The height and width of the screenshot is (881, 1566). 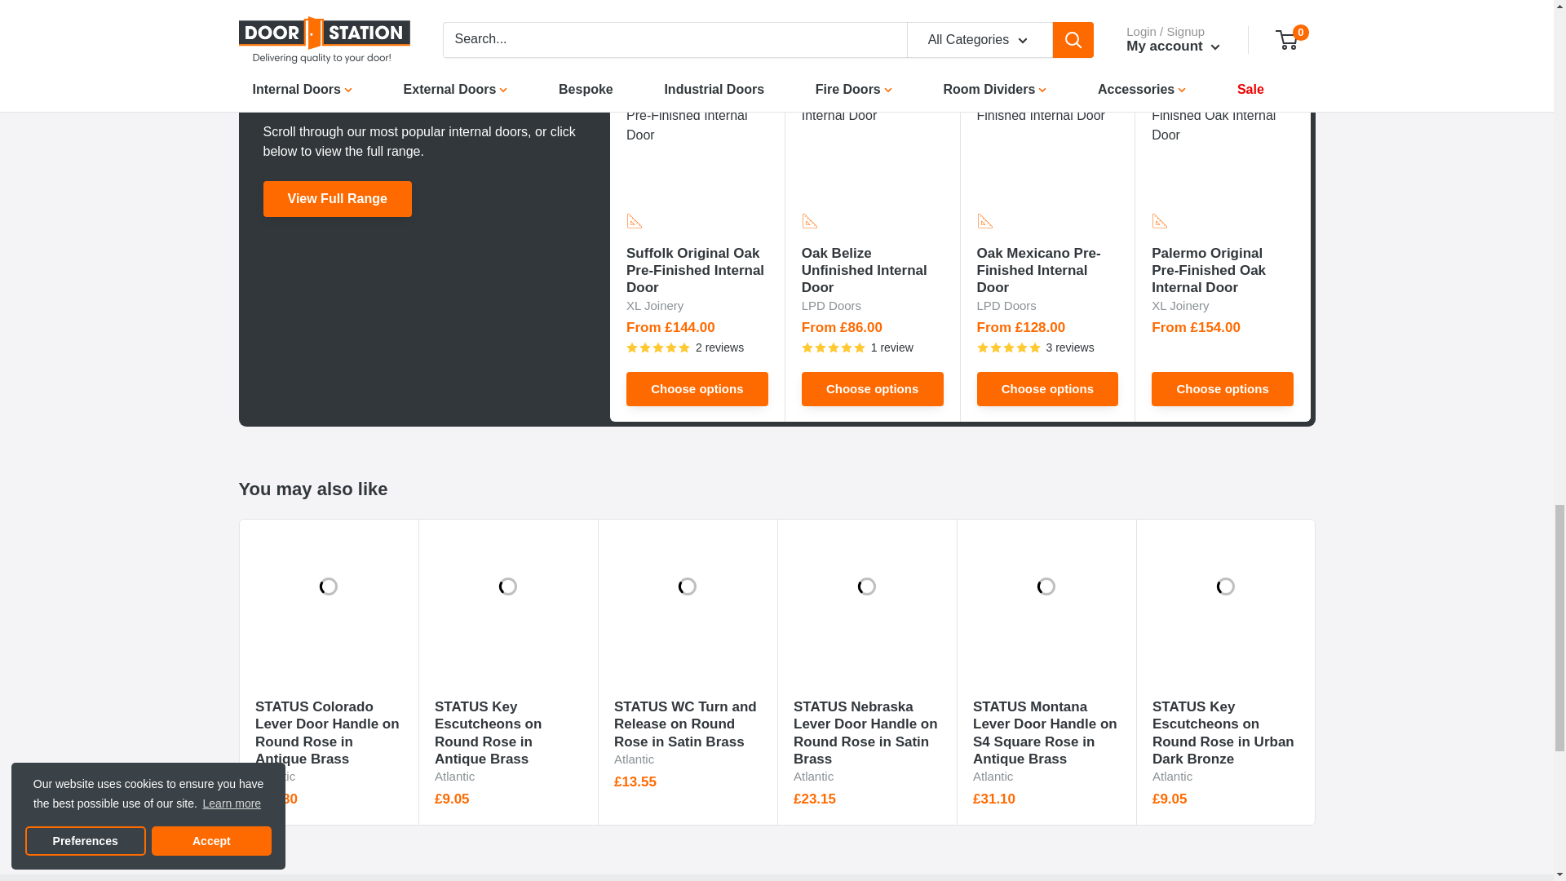 What do you see at coordinates (984, 220) in the screenshot?
I see `Made to Measure available` at bounding box center [984, 220].